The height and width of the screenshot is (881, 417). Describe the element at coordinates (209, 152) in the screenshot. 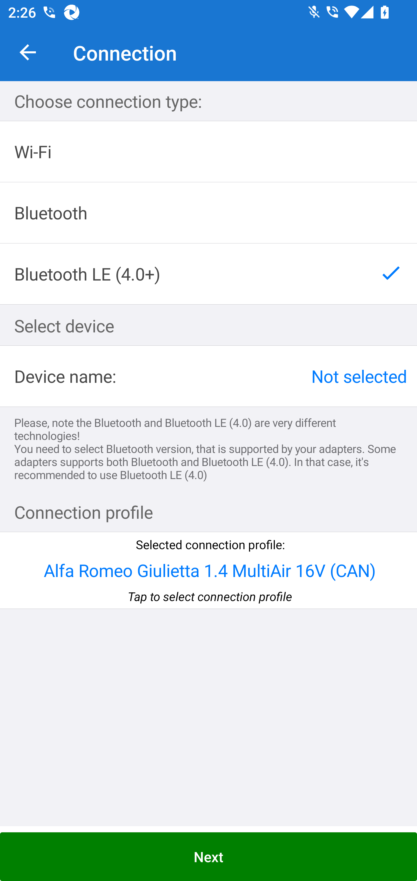

I see `Wi-Fi` at that location.